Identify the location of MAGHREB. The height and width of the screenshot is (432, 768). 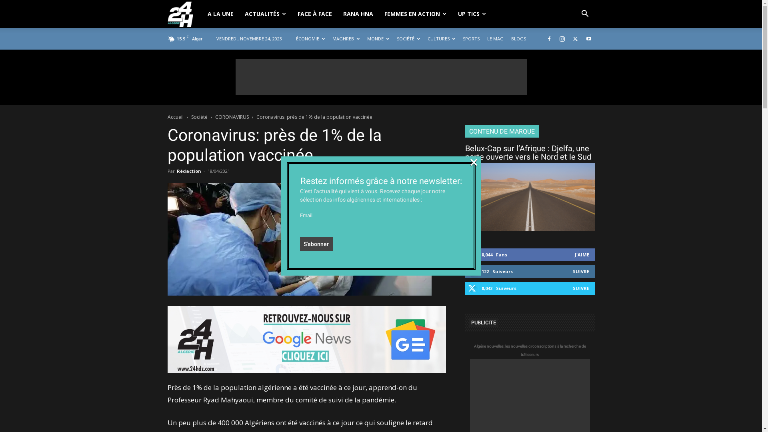
(346, 38).